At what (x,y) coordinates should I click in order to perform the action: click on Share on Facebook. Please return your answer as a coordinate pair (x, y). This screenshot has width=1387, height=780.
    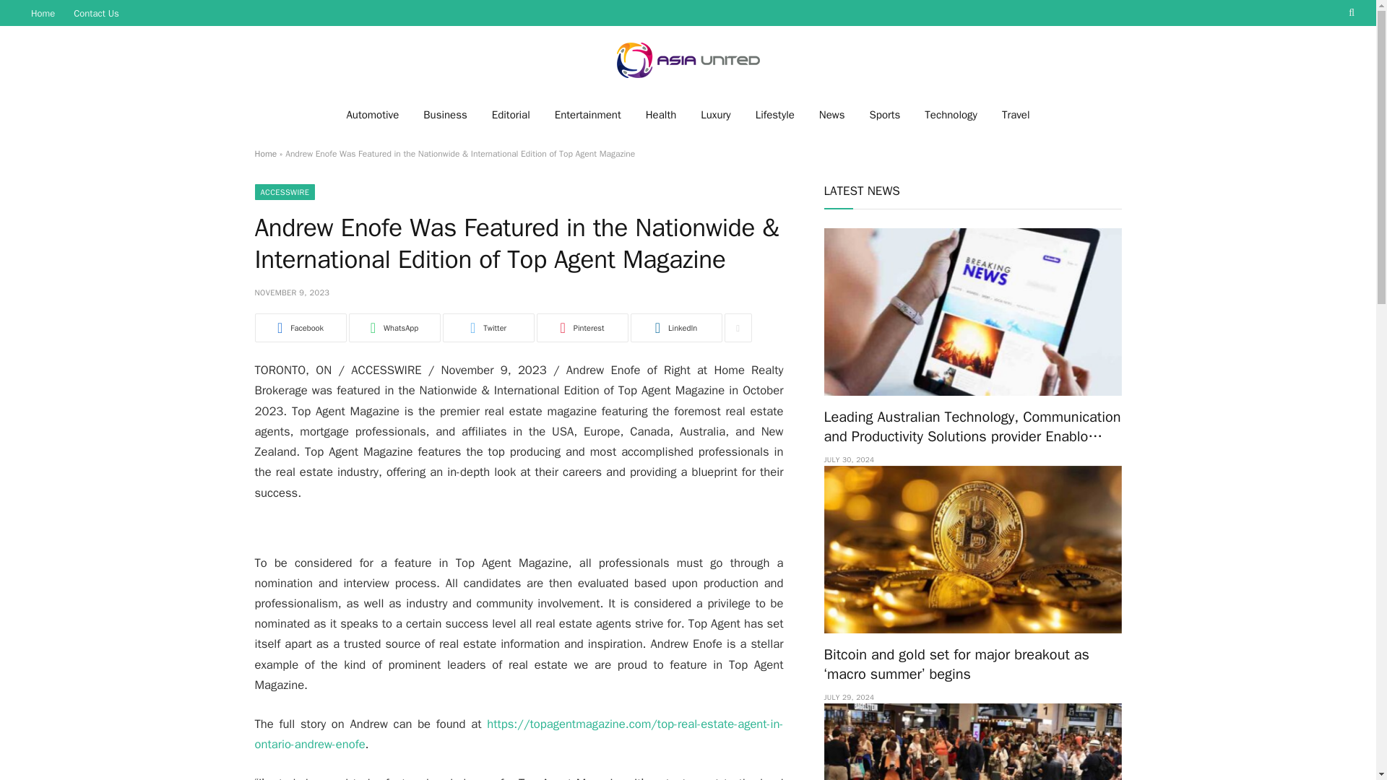
    Looking at the image, I should click on (299, 328).